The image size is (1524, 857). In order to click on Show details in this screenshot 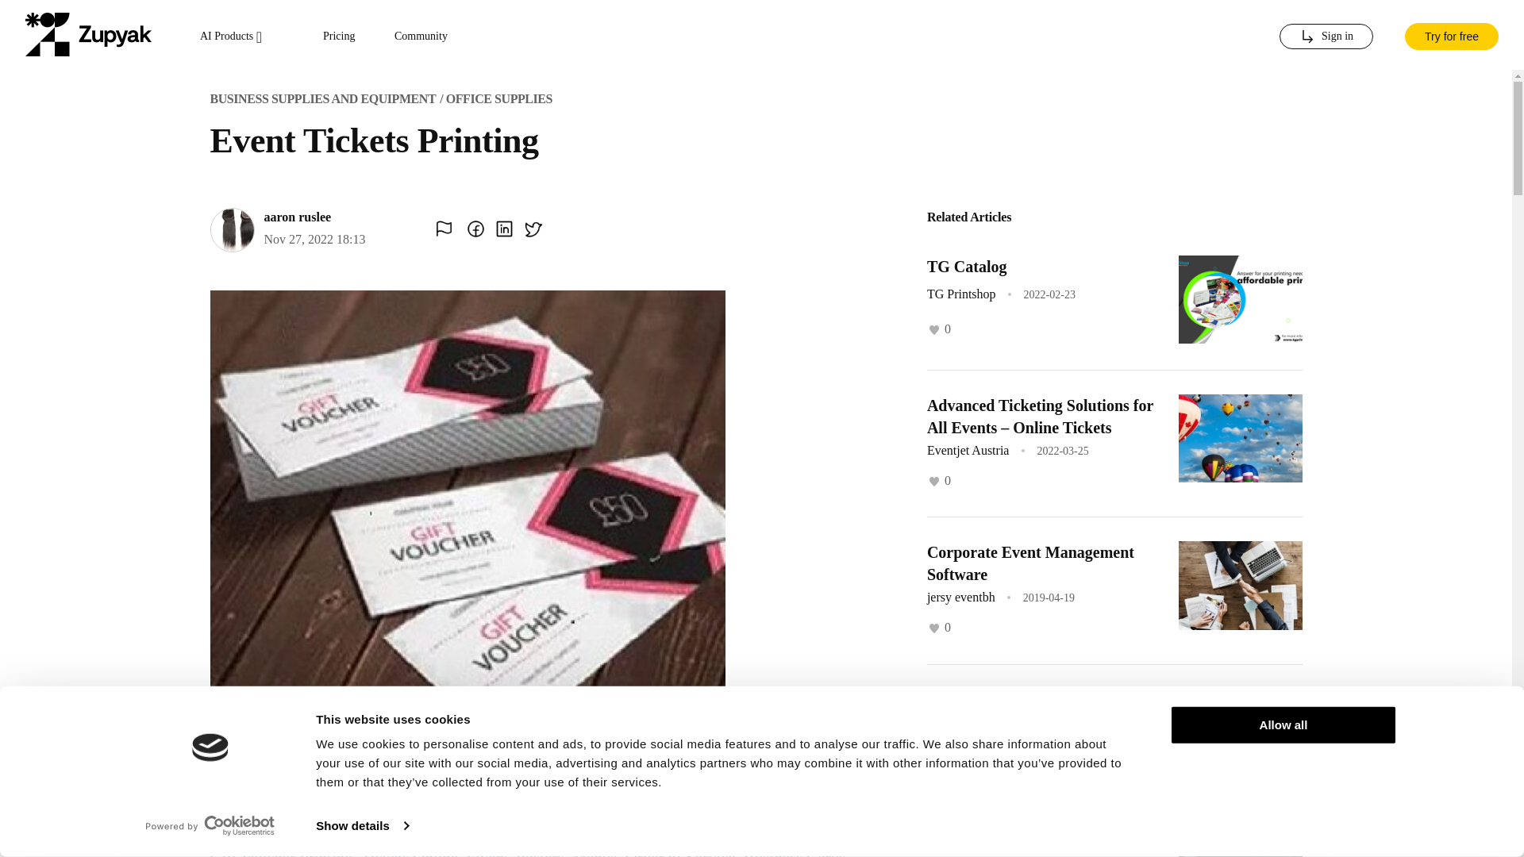, I will do `click(362, 826)`.